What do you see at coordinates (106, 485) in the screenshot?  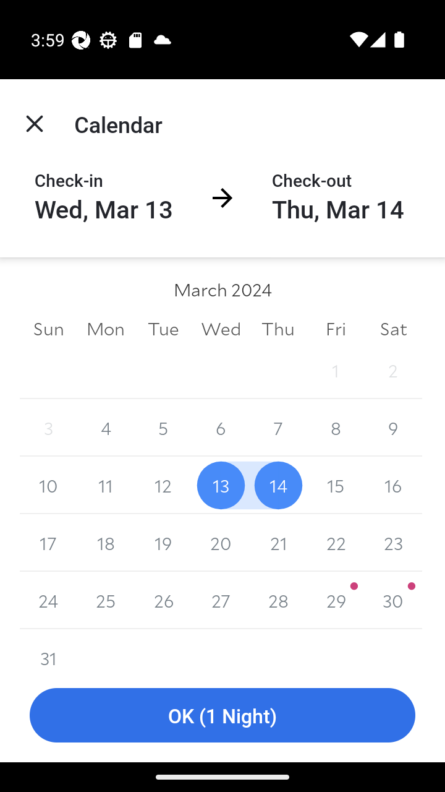 I see `11 11 March 2024` at bounding box center [106, 485].